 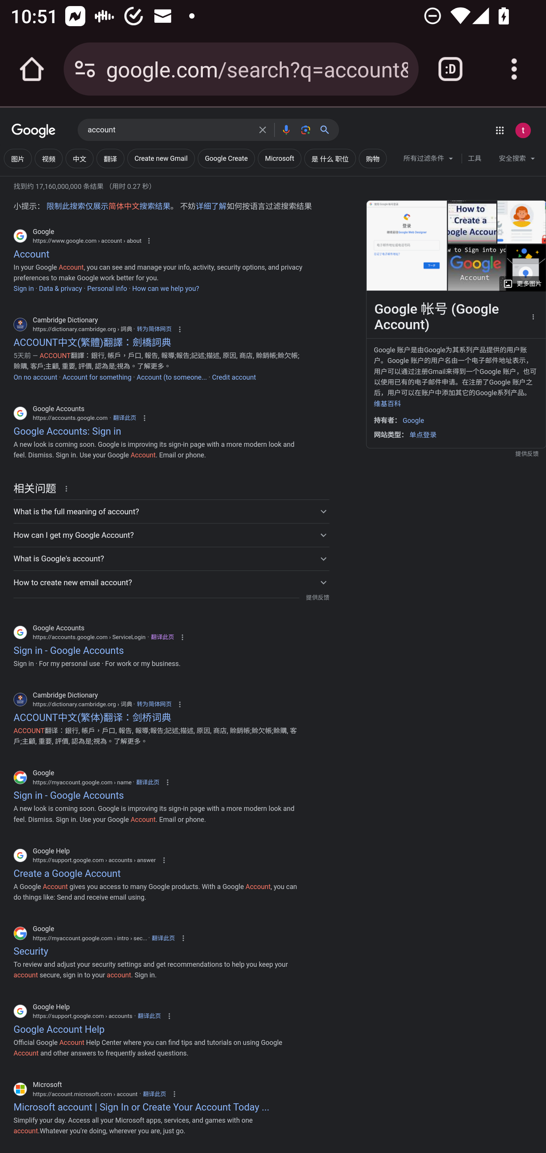 I want to click on Google, so click(x=34, y=131).